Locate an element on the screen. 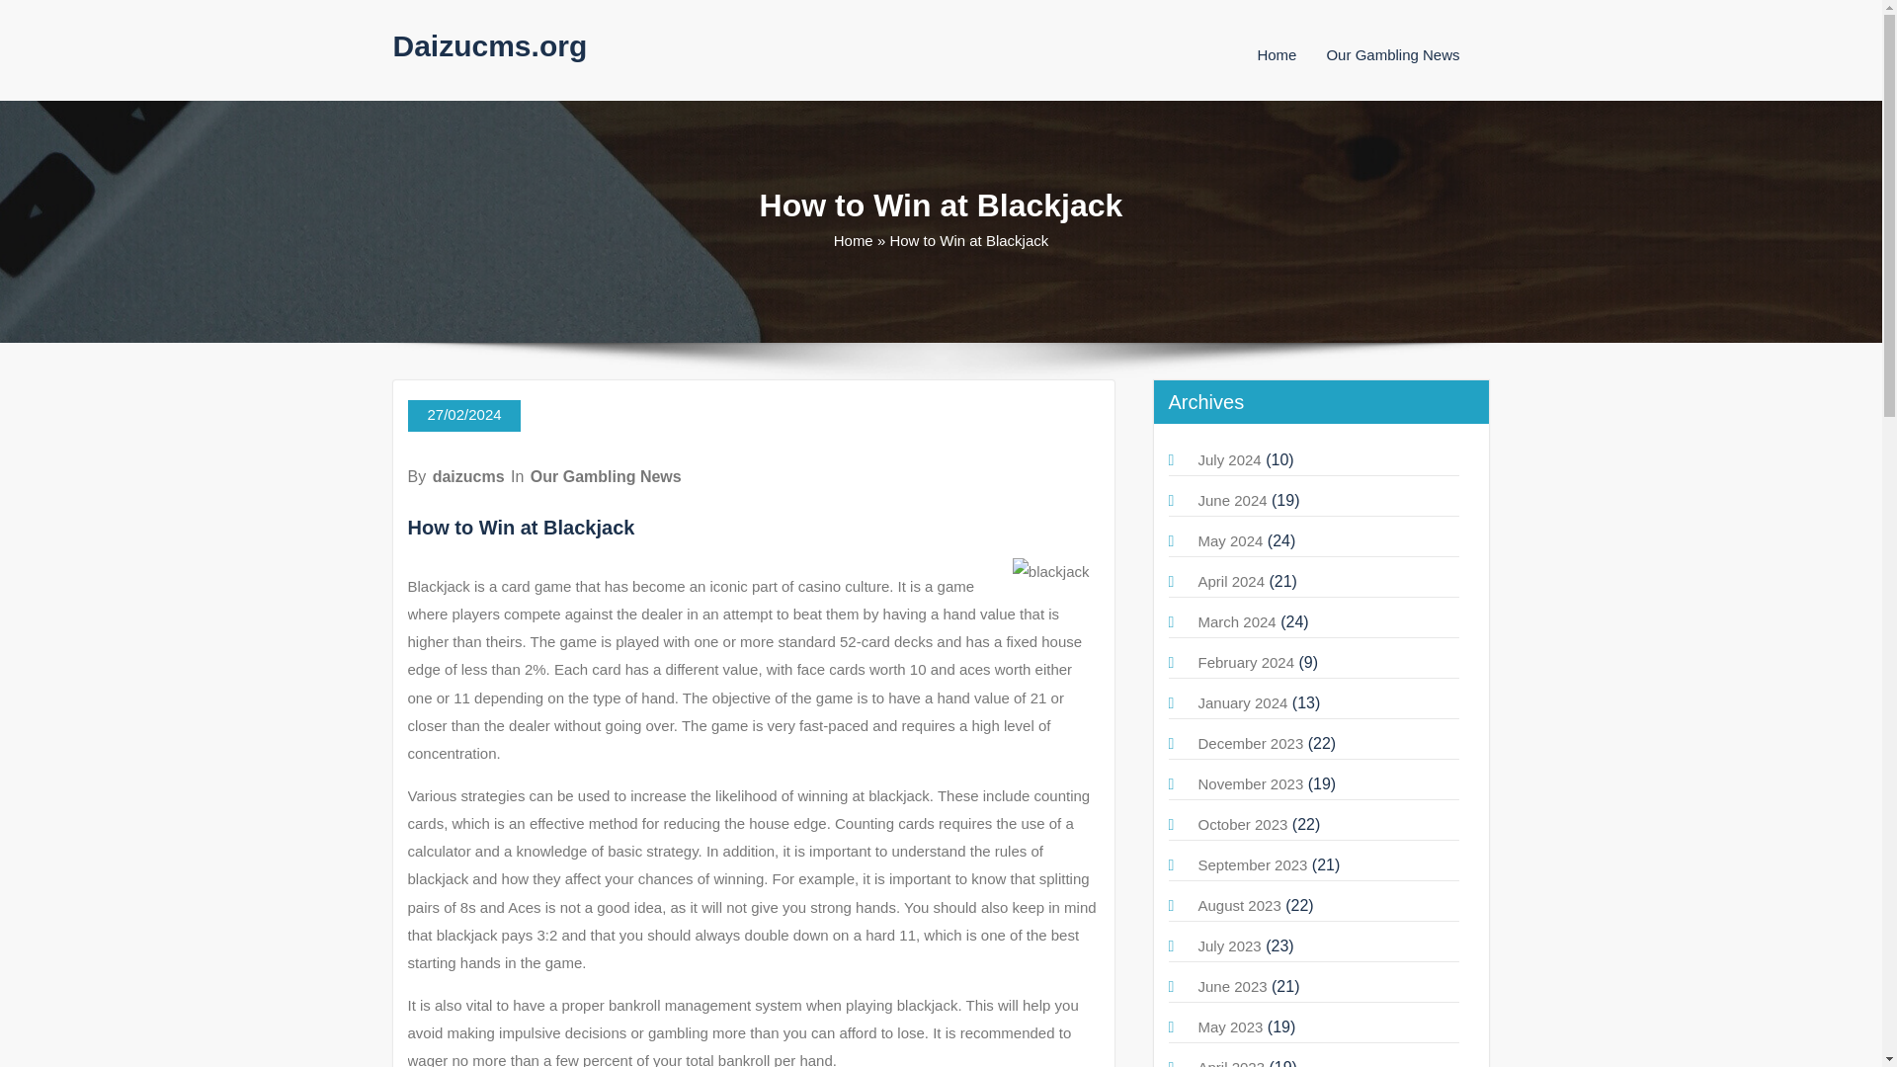  March 2024 is located at coordinates (1235, 622).